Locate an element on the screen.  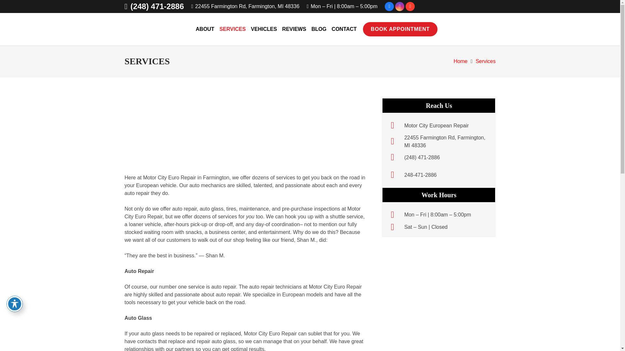
services-gallery-01 is located at coordinates (165, 128).